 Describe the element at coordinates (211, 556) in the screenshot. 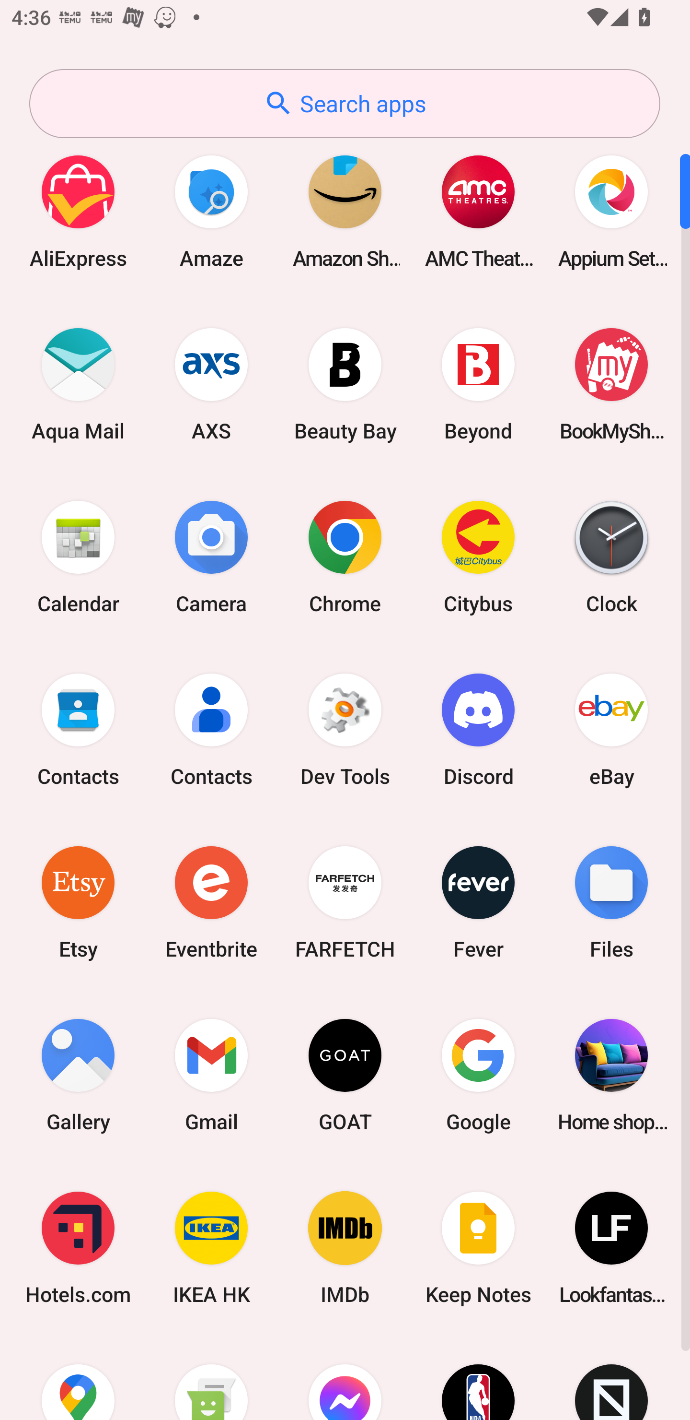

I see `Camera` at that location.